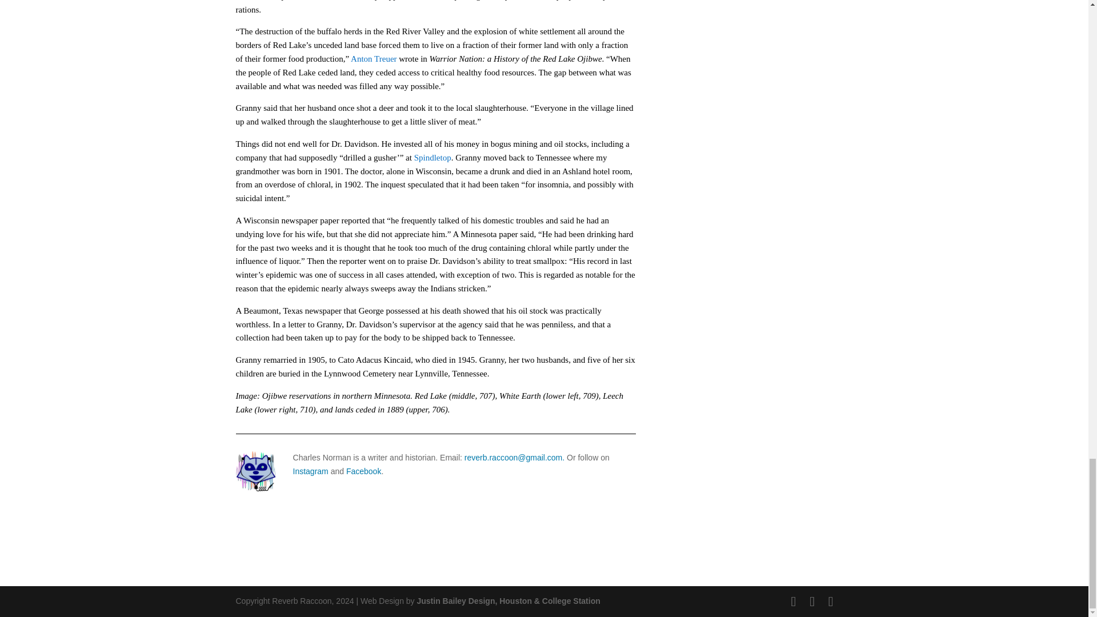 This screenshot has height=617, width=1097. I want to click on Spindletop, so click(433, 158).